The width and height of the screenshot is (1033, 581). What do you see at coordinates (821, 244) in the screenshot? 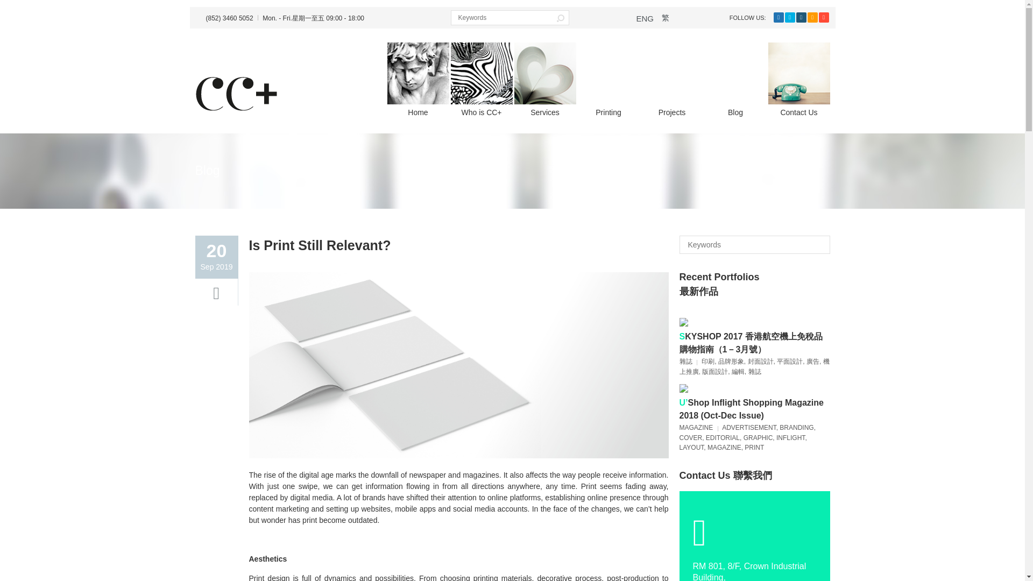
I see `Keywords` at bounding box center [821, 244].